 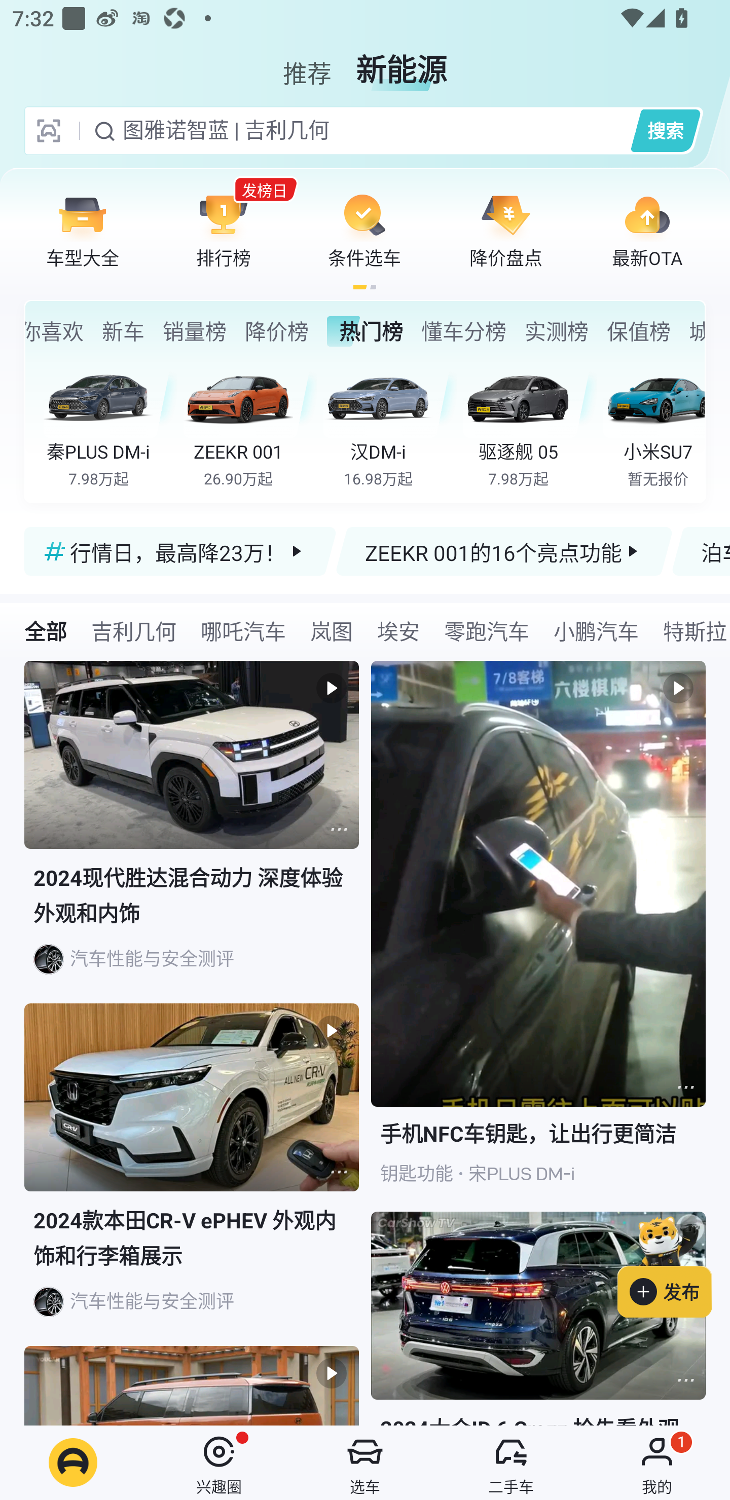 I want to click on , so click(x=339, y=1172).